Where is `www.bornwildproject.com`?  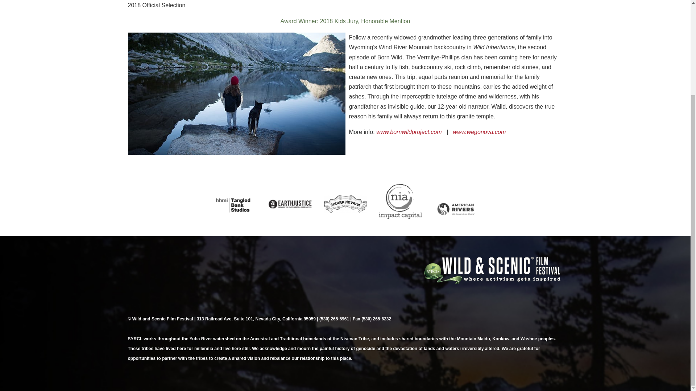 www.bornwildproject.com is located at coordinates (408, 132).